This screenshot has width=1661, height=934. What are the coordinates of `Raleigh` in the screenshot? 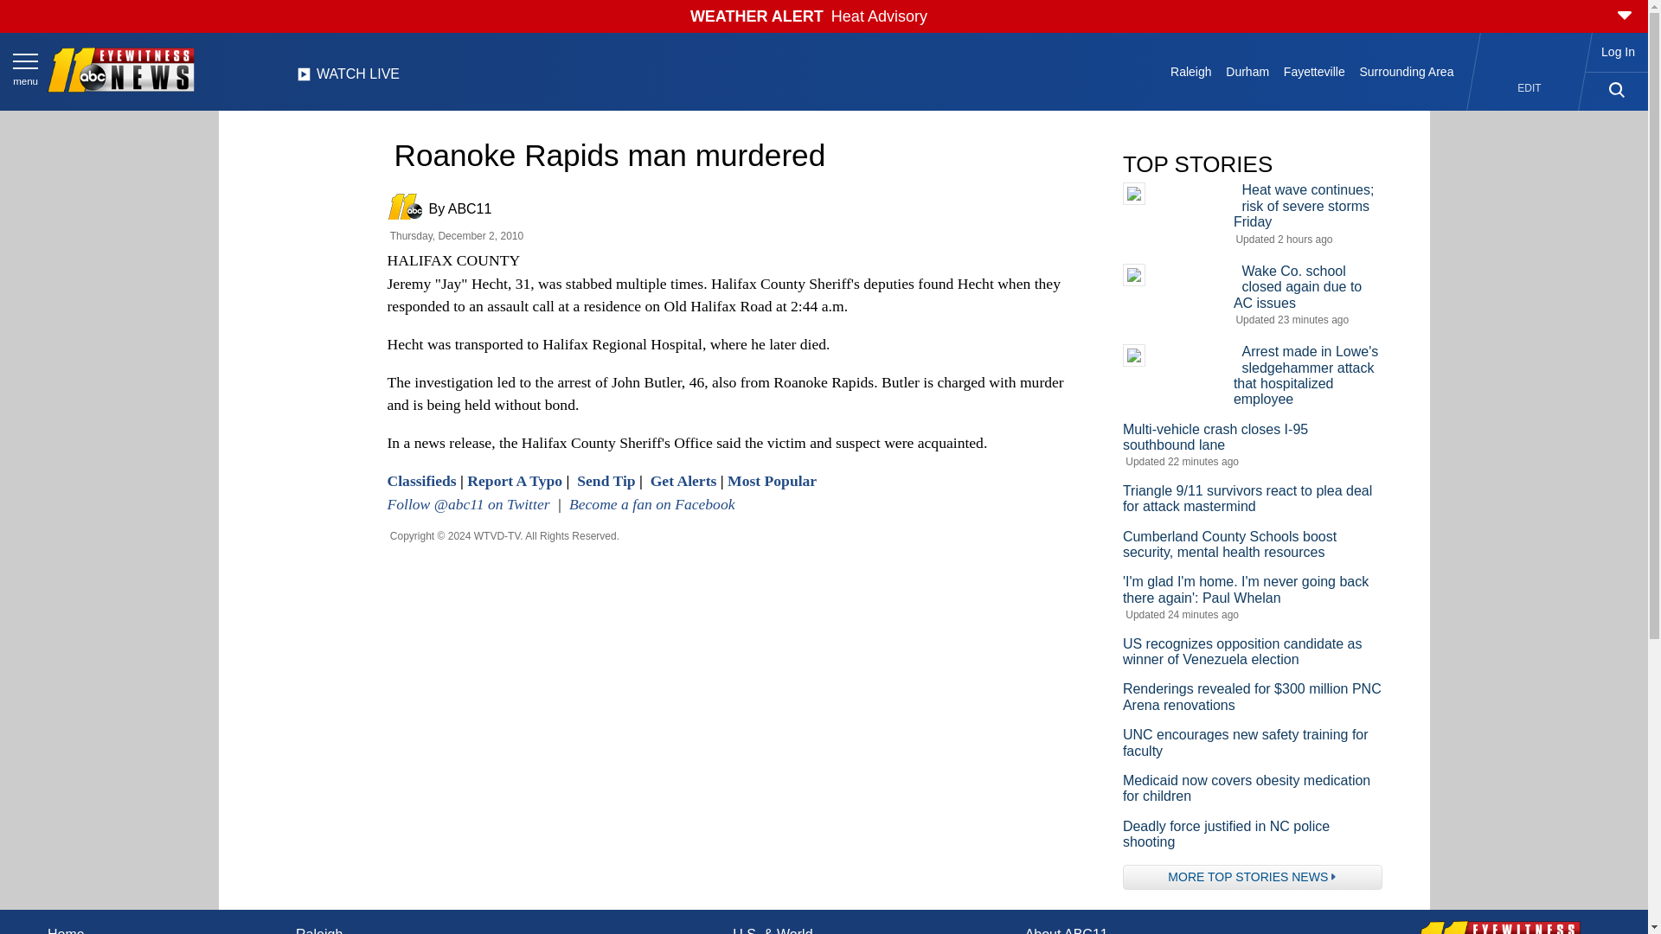 It's located at (1191, 71).